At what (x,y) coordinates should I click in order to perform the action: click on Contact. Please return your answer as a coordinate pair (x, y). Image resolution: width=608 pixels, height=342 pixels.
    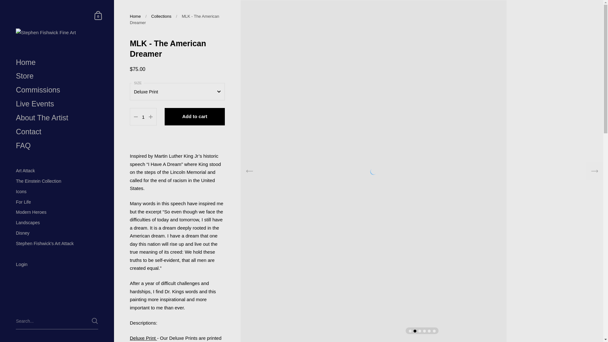
    Looking at the image, I should click on (57, 132).